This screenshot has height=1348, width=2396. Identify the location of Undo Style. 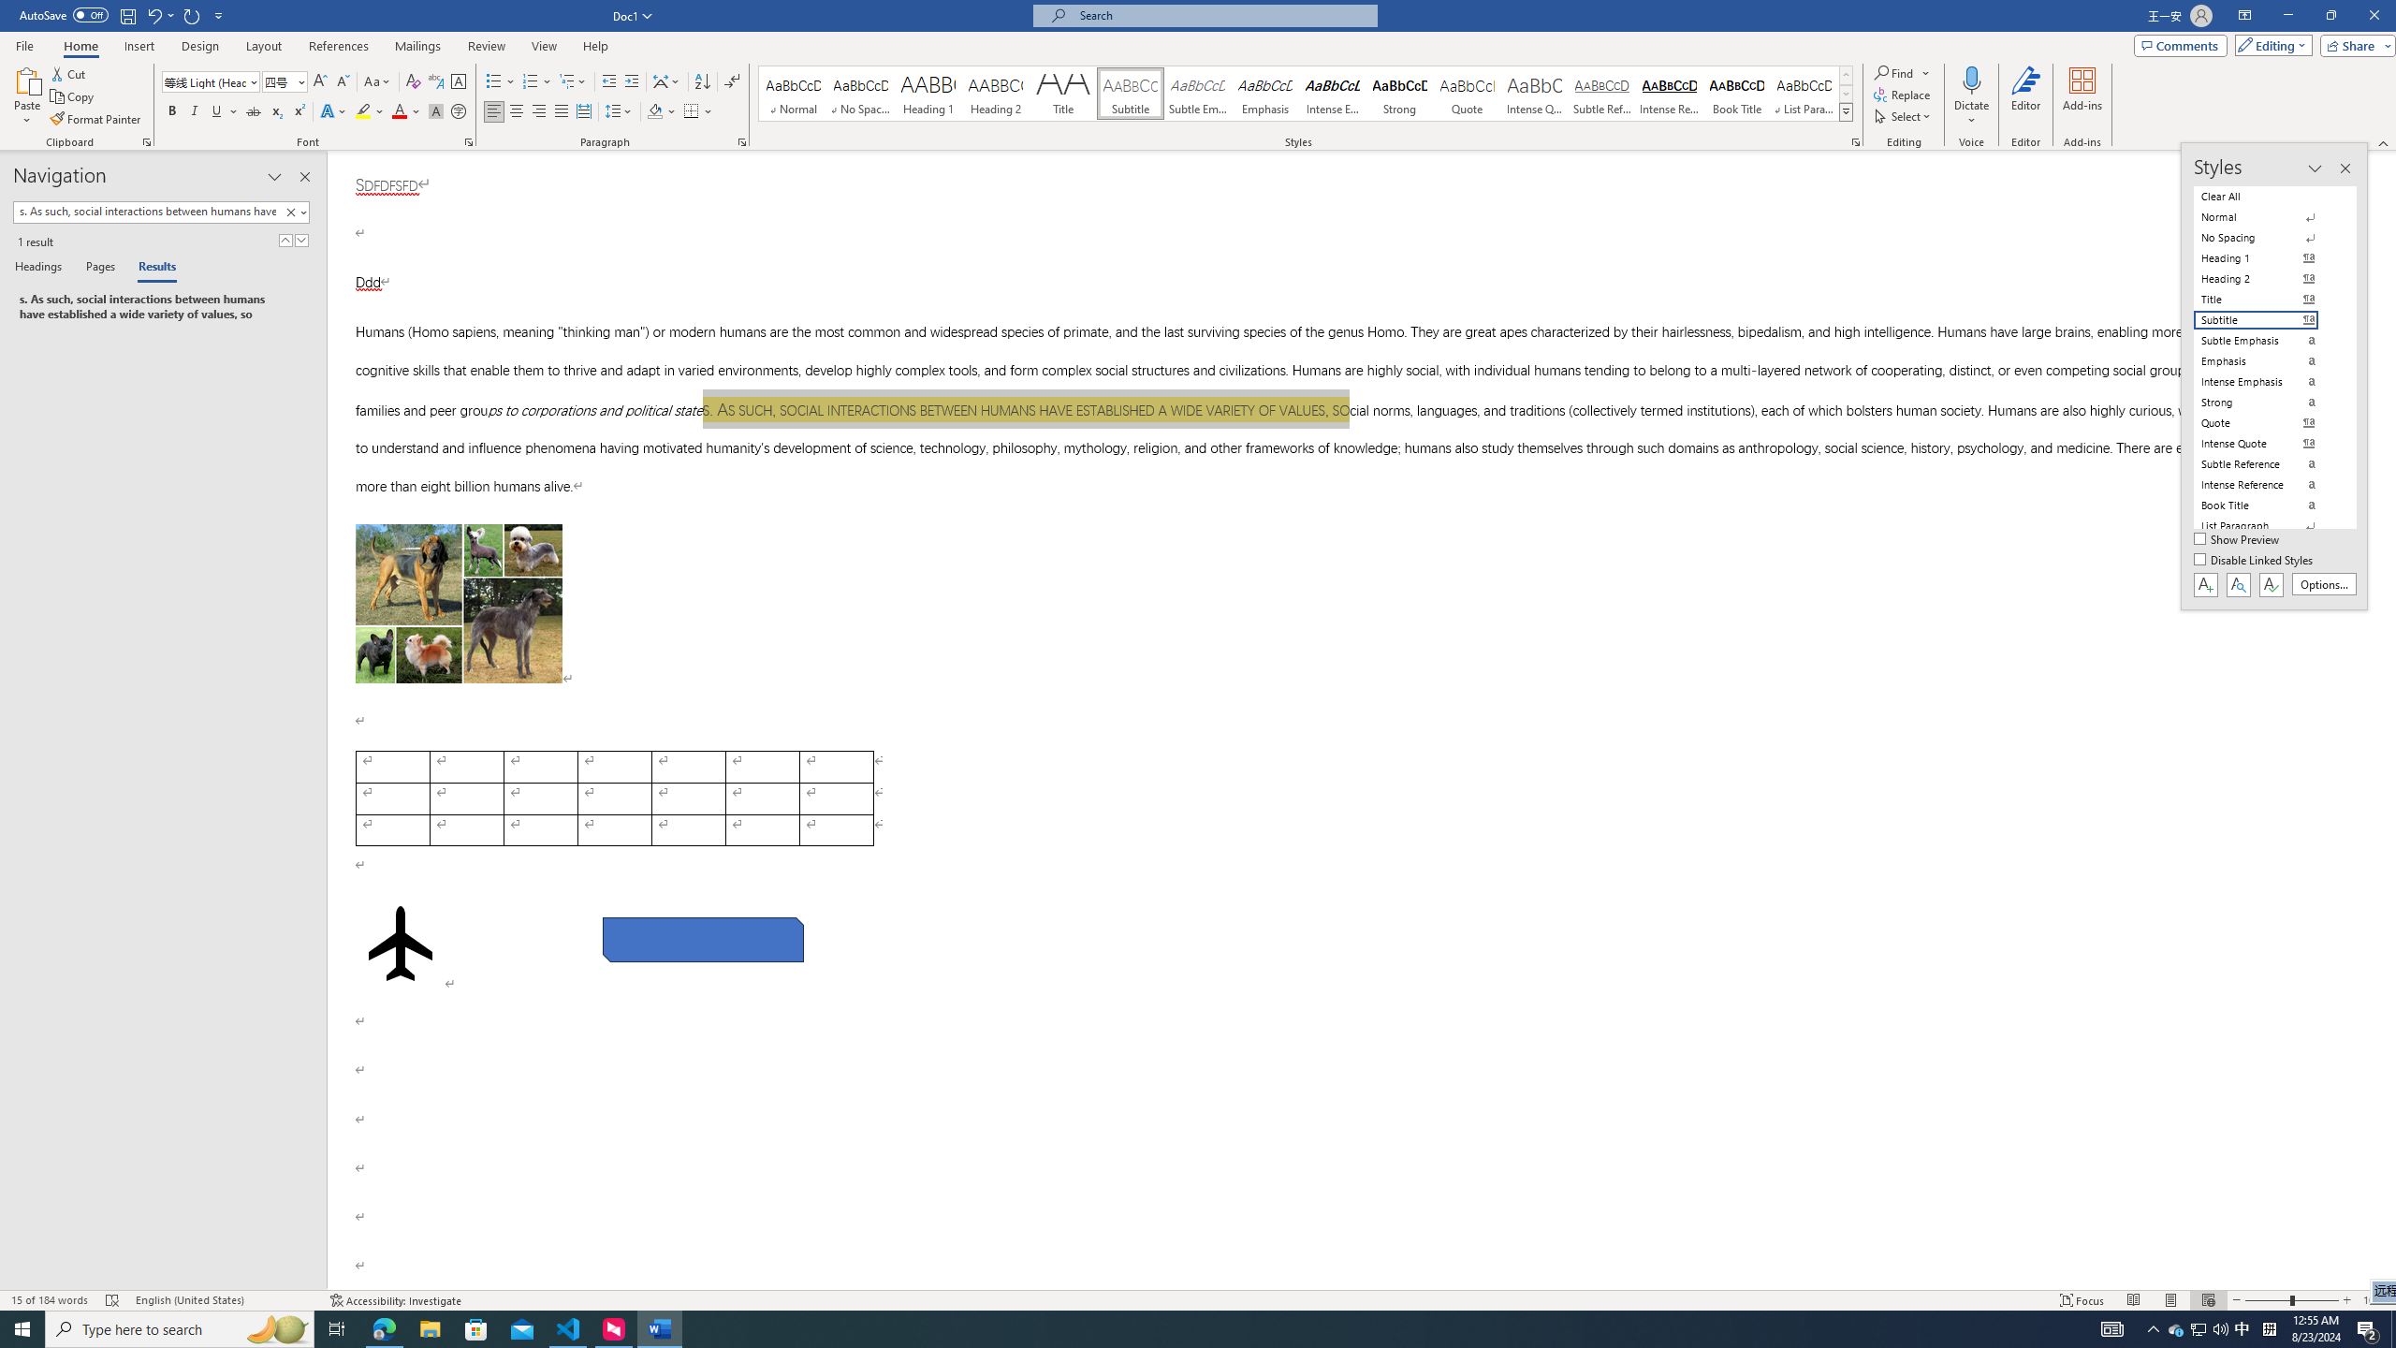
(159, 15).